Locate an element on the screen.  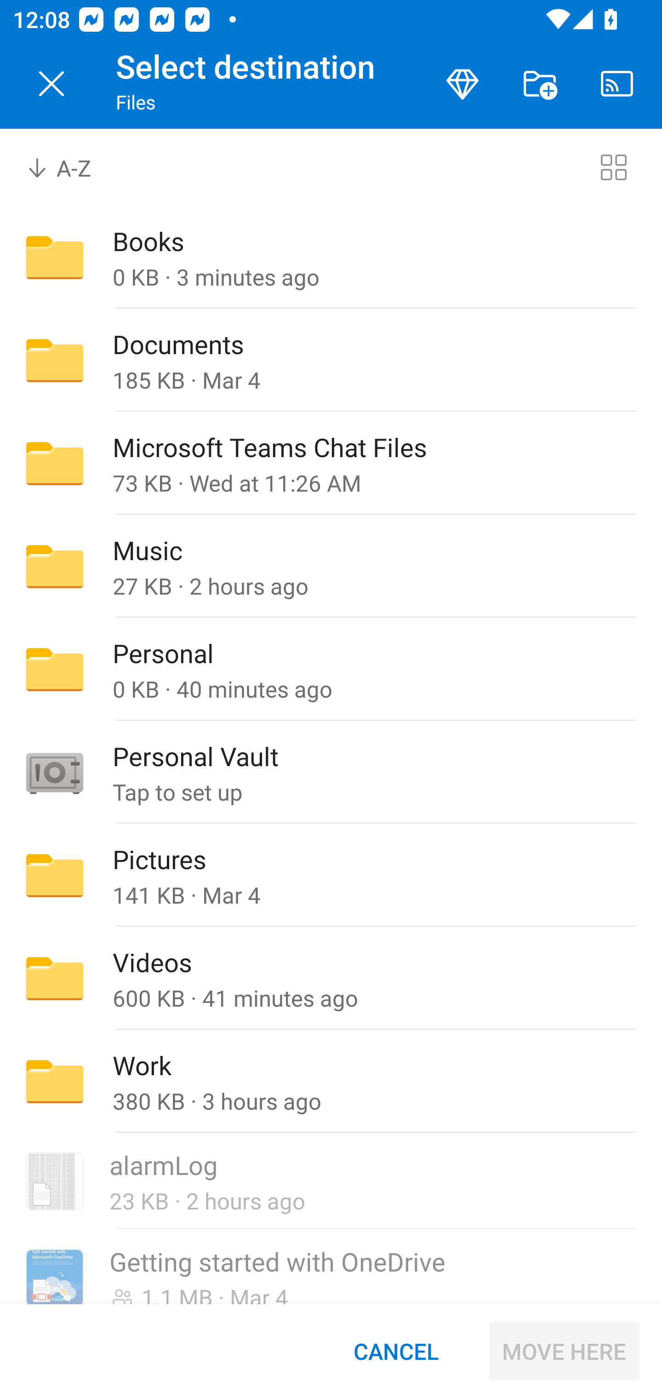
More actions button is located at coordinates (540, 84).